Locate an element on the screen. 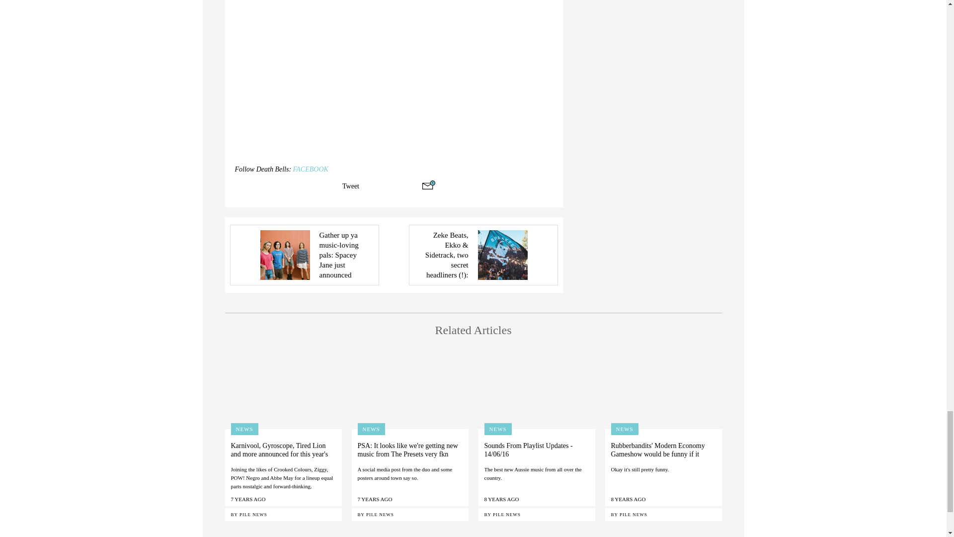  Share via email is located at coordinates (428, 185).